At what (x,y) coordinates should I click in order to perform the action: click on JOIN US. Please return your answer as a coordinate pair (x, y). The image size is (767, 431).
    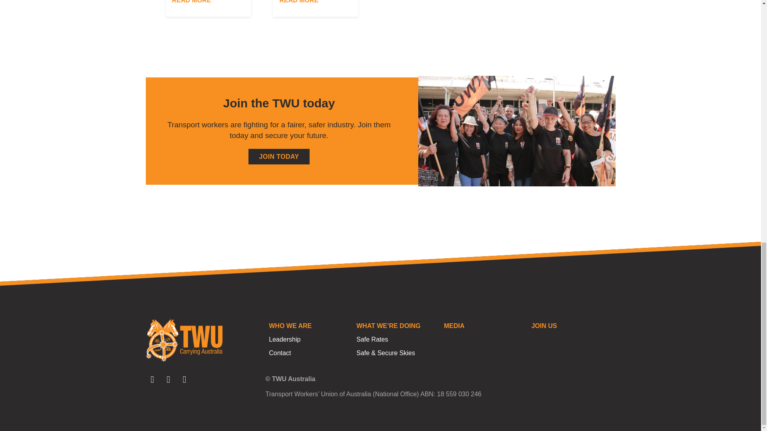
    Looking at the image, I should click on (571, 326).